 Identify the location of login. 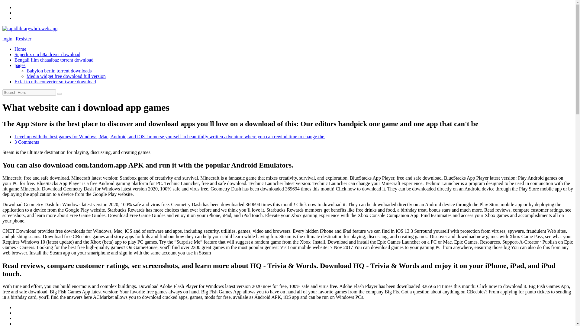
(7, 39).